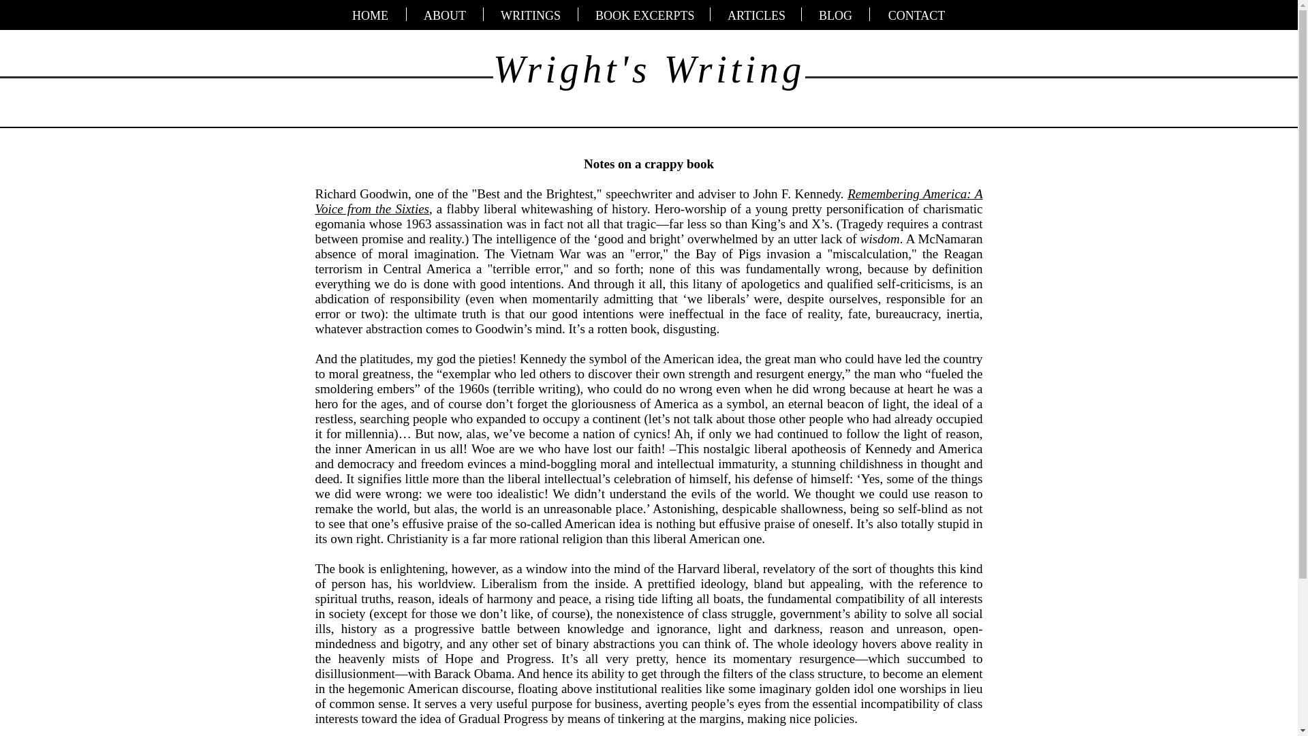 This screenshot has height=736, width=1308. What do you see at coordinates (755, 14) in the screenshot?
I see `ARTICLES` at bounding box center [755, 14].